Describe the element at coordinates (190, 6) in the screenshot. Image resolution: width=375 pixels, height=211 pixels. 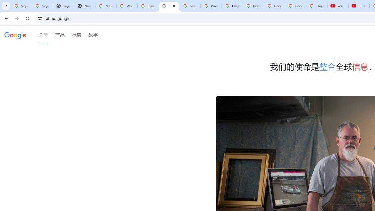
I see `Sign in - Google Accounts` at that location.